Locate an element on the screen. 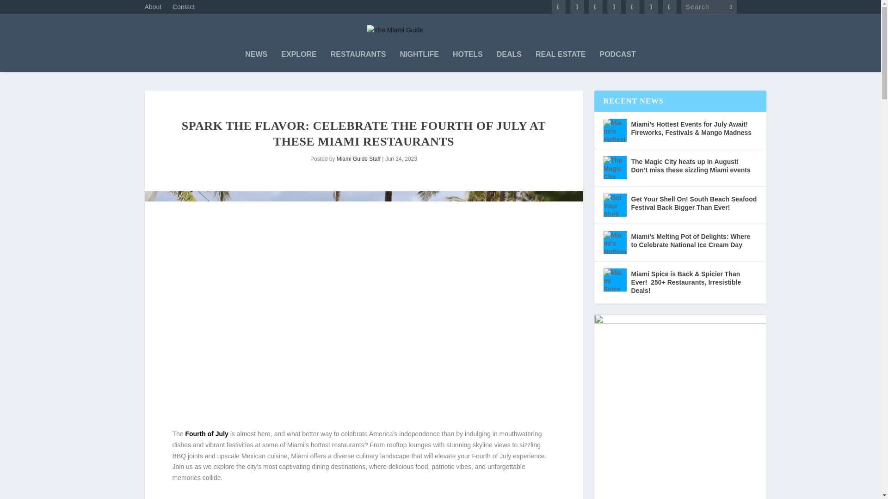 The image size is (888, 499). Posts by Miami Guide Staff is located at coordinates (358, 159).